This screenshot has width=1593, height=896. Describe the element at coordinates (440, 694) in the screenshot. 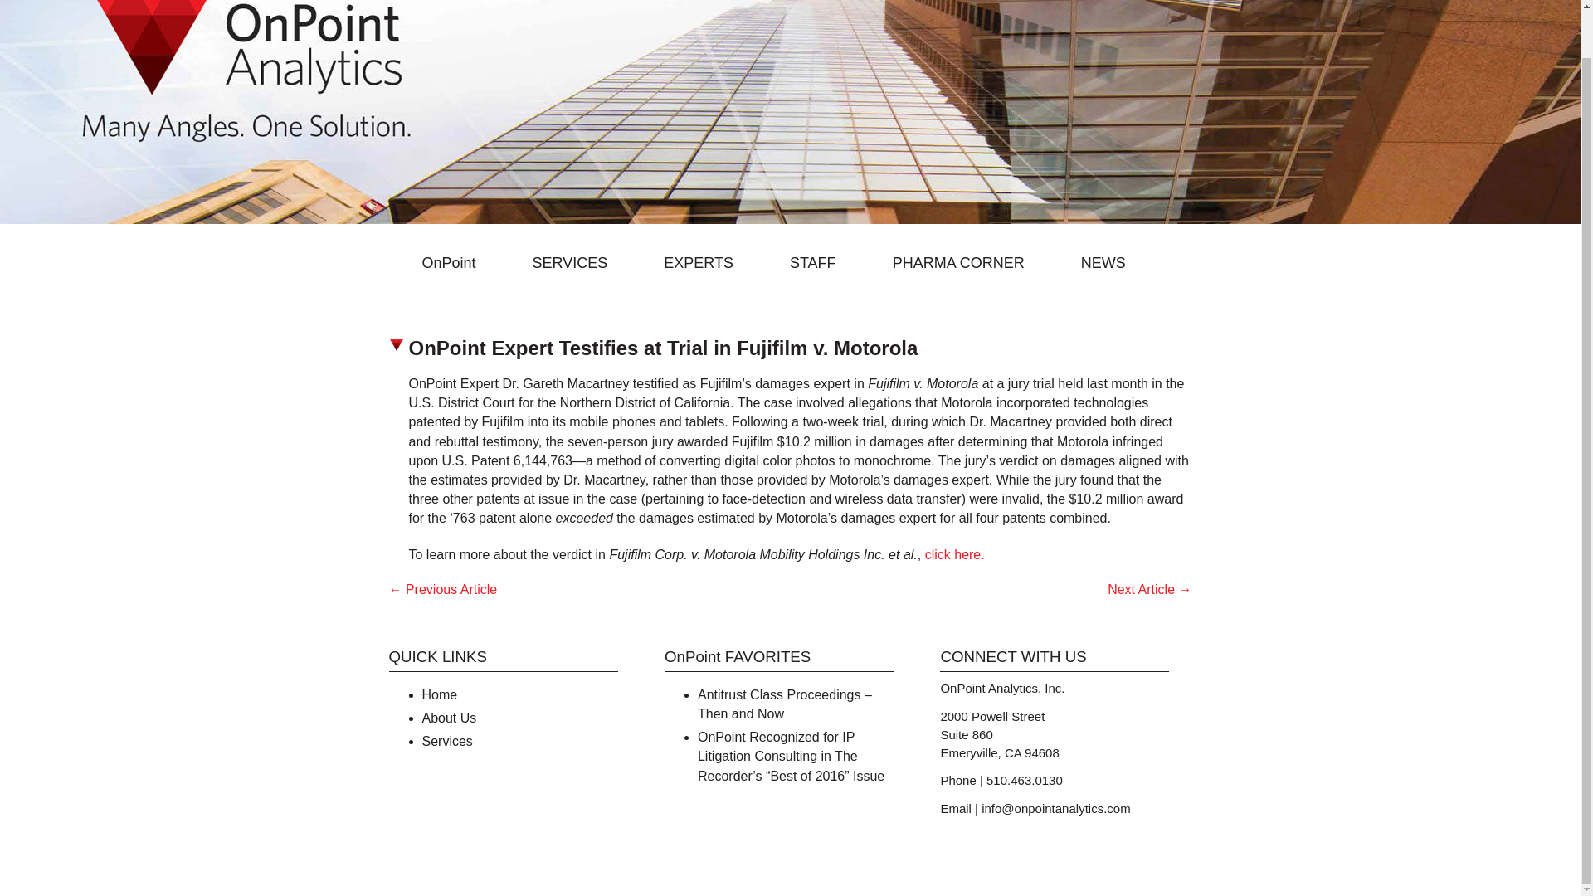

I see `Home` at that location.